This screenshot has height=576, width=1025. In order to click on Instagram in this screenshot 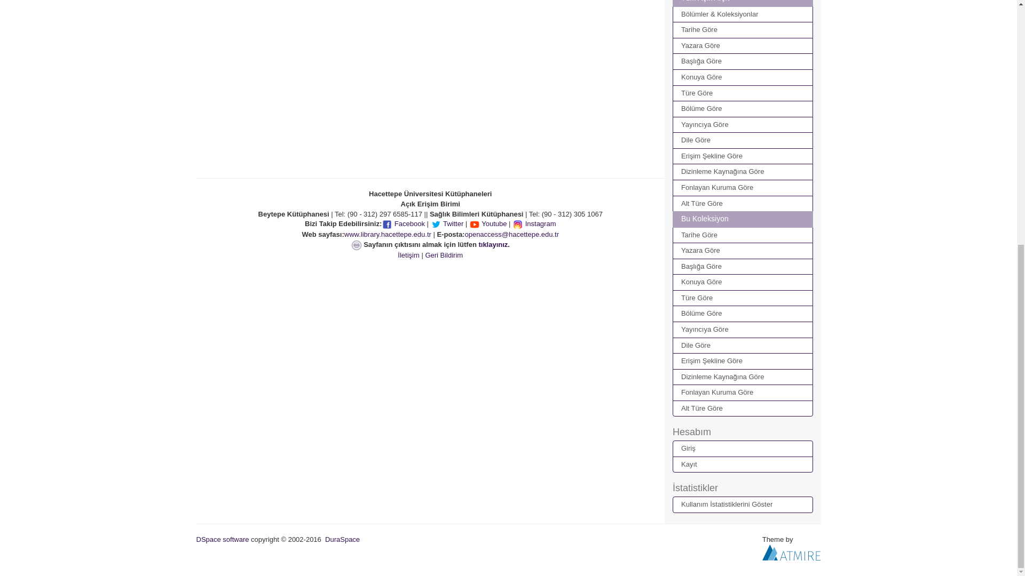, I will do `click(534, 223)`.